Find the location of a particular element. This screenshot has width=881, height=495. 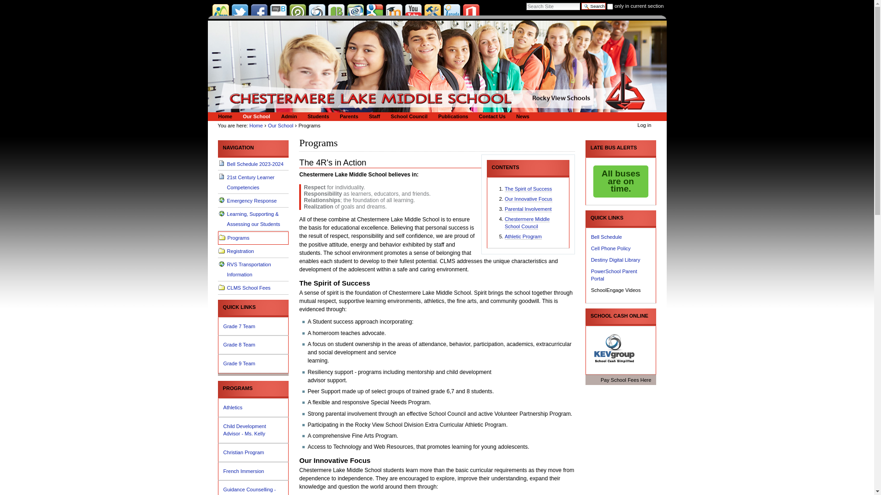

French Immersion is located at coordinates (253, 471).